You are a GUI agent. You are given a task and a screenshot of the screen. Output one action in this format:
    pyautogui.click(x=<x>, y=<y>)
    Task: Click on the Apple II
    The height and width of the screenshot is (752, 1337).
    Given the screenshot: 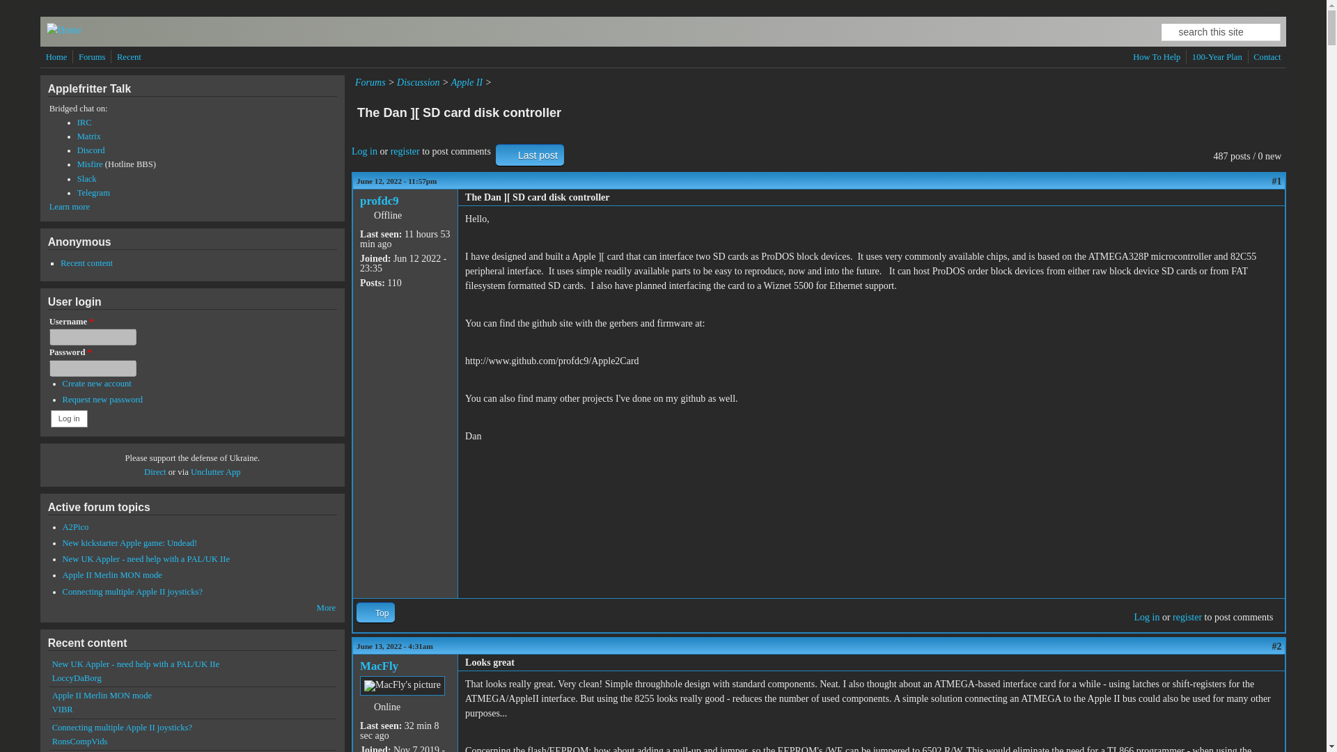 What is the action you would take?
    pyautogui.click(x=467, y=82)
    